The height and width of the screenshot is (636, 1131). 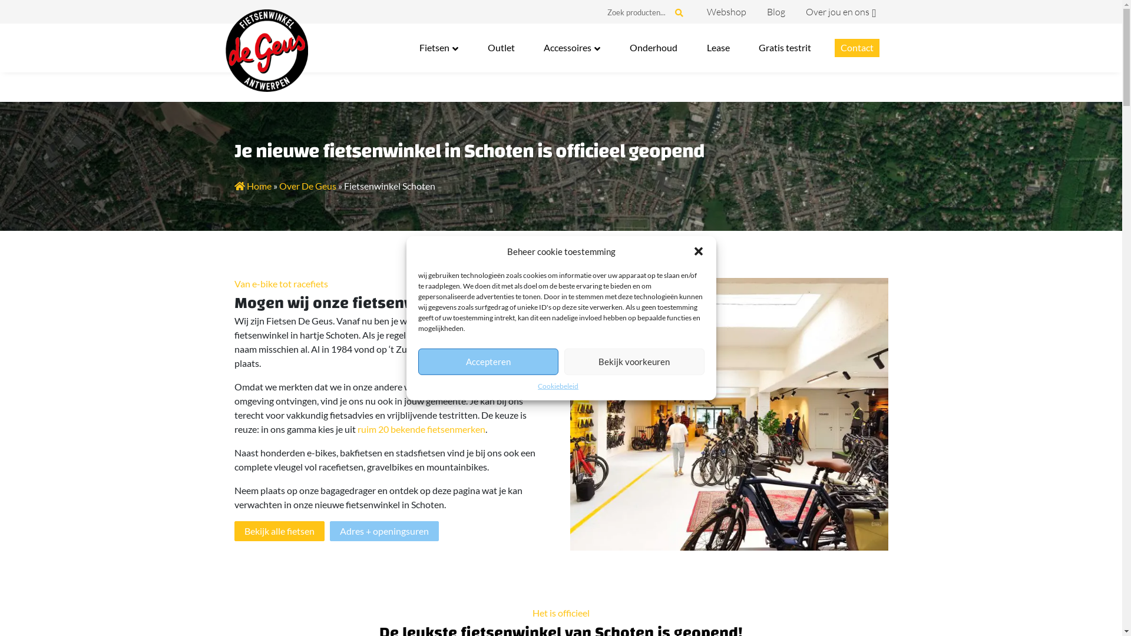 What do you see at coordinates (654, 48) in the screenshot?
I see `Onderhoud` at bounding box center [654, 48].